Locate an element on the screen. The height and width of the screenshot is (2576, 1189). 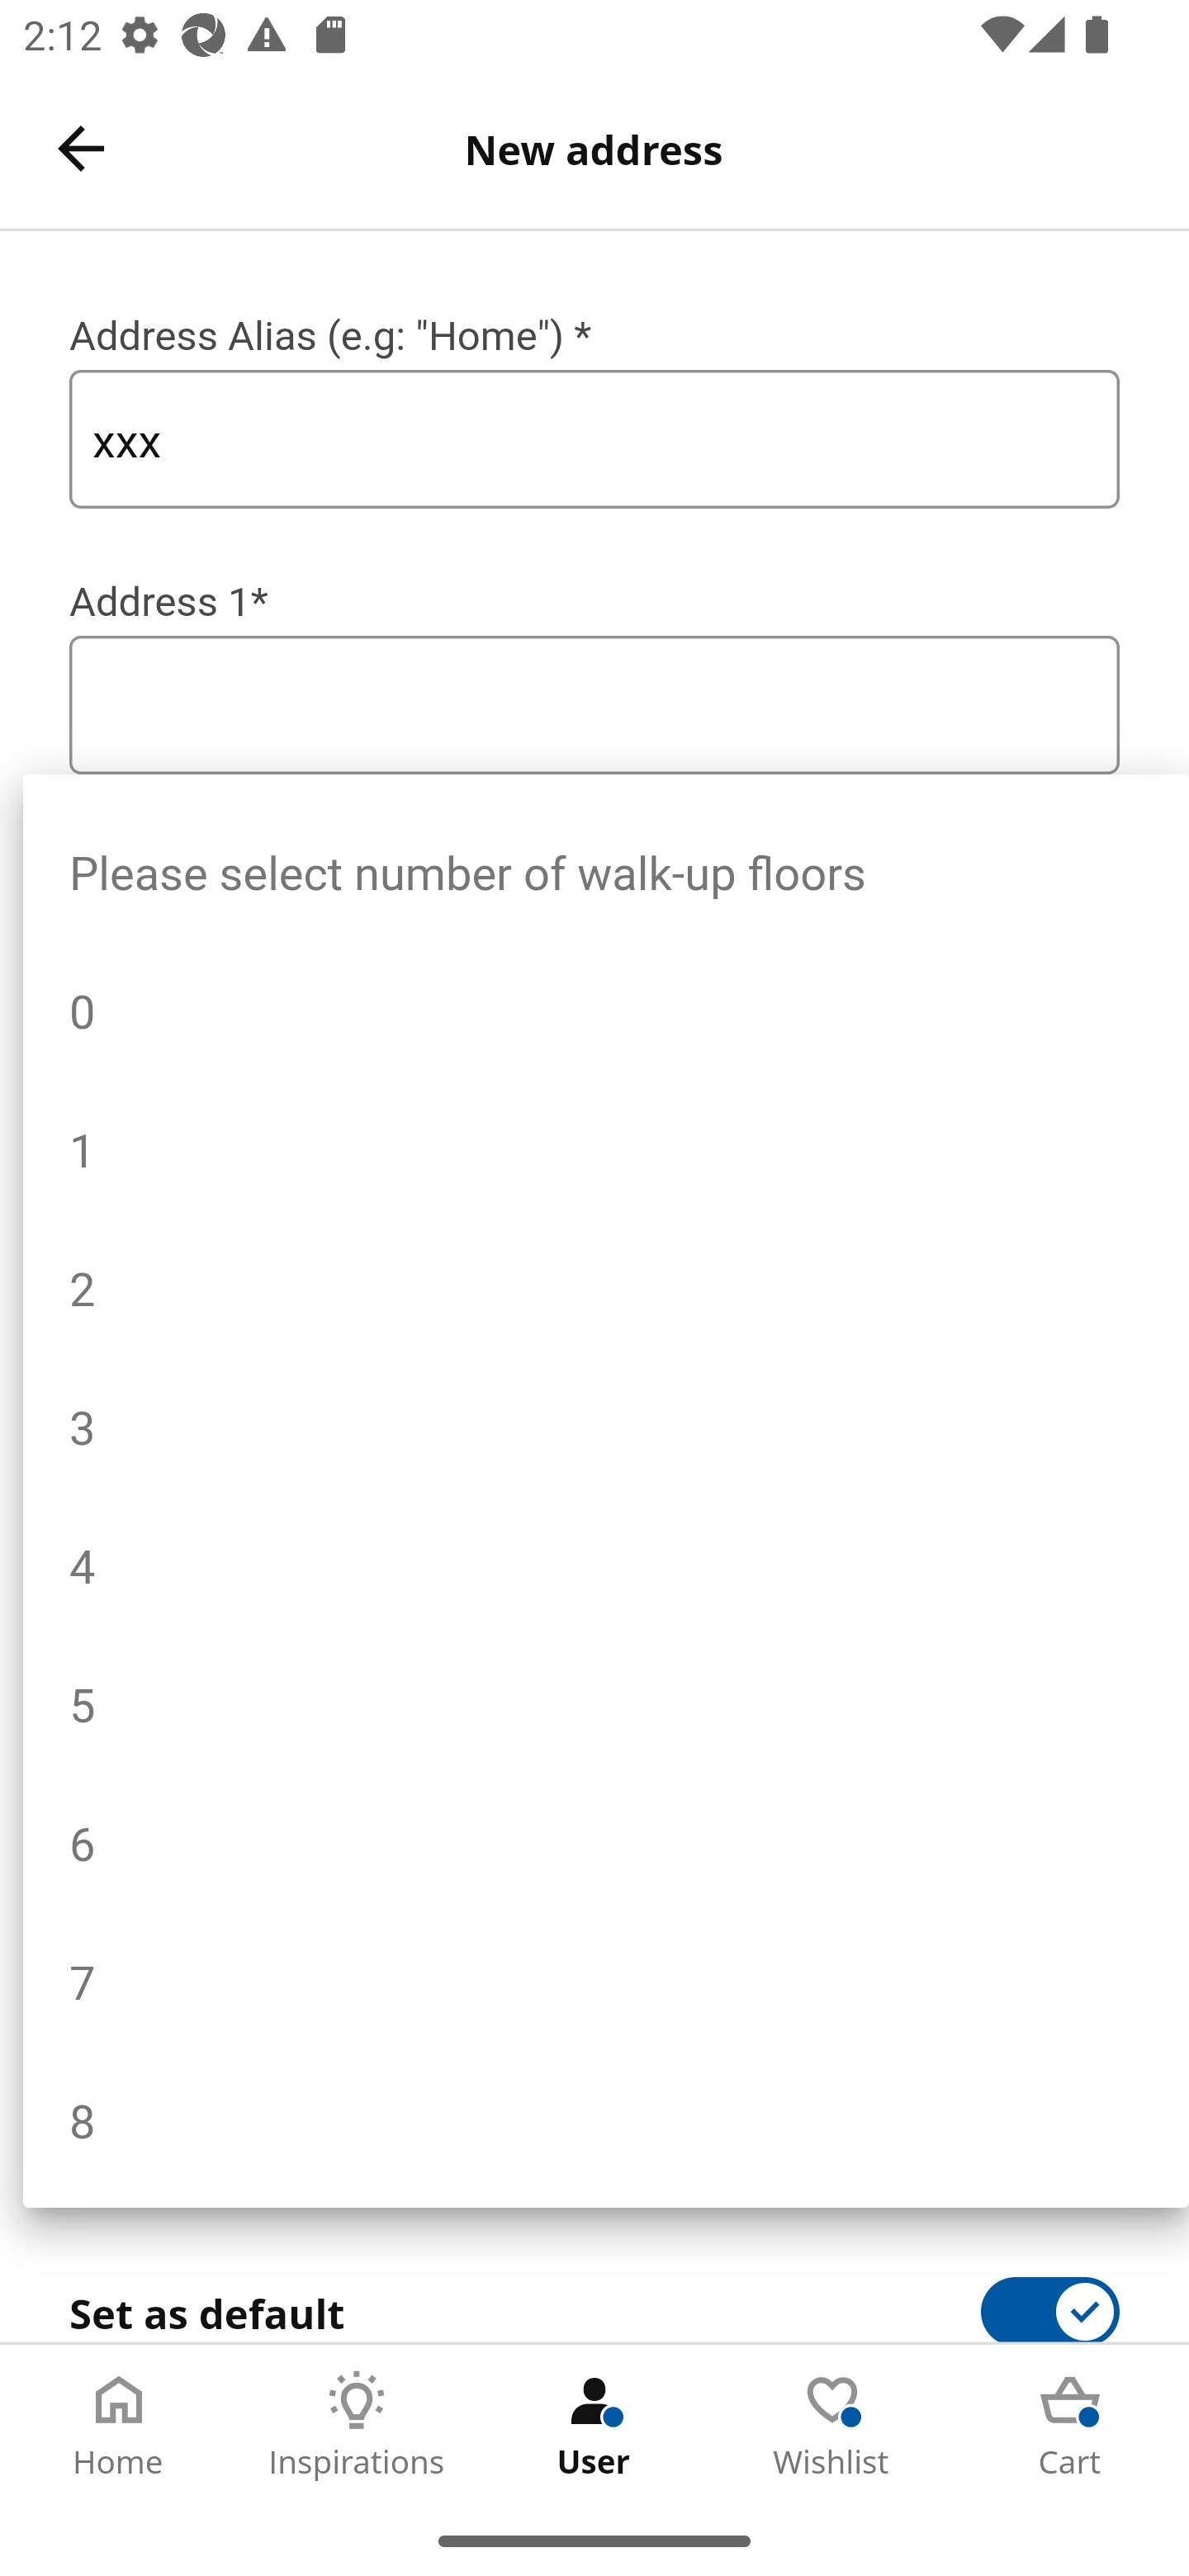
7 is located at coordinates (606, 1975).